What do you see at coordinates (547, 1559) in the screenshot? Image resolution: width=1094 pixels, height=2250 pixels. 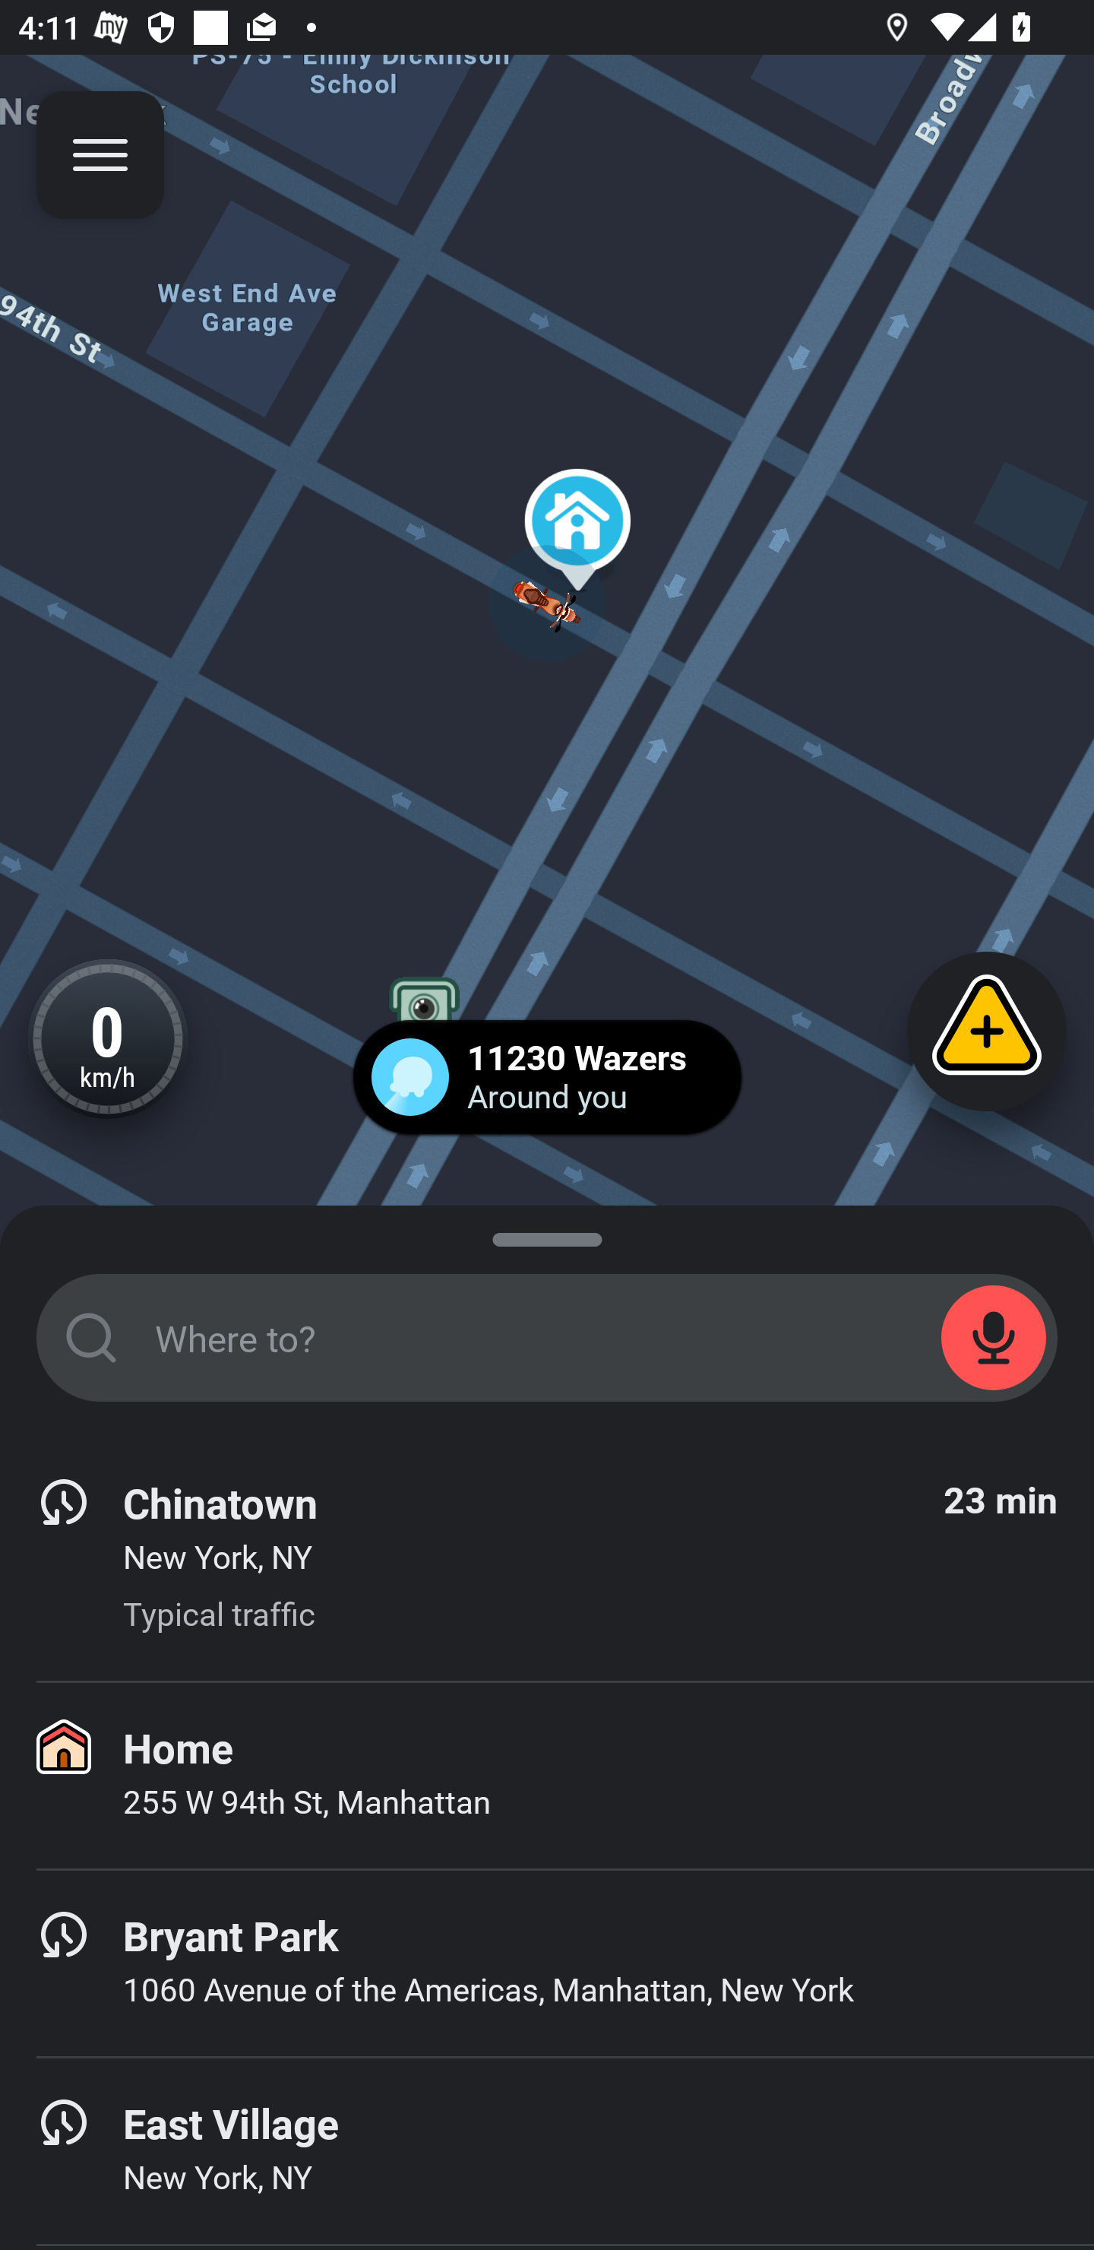 I see `Chinatown 23 min New York, NY Typical traffic` at bounding box center [547, 1559].